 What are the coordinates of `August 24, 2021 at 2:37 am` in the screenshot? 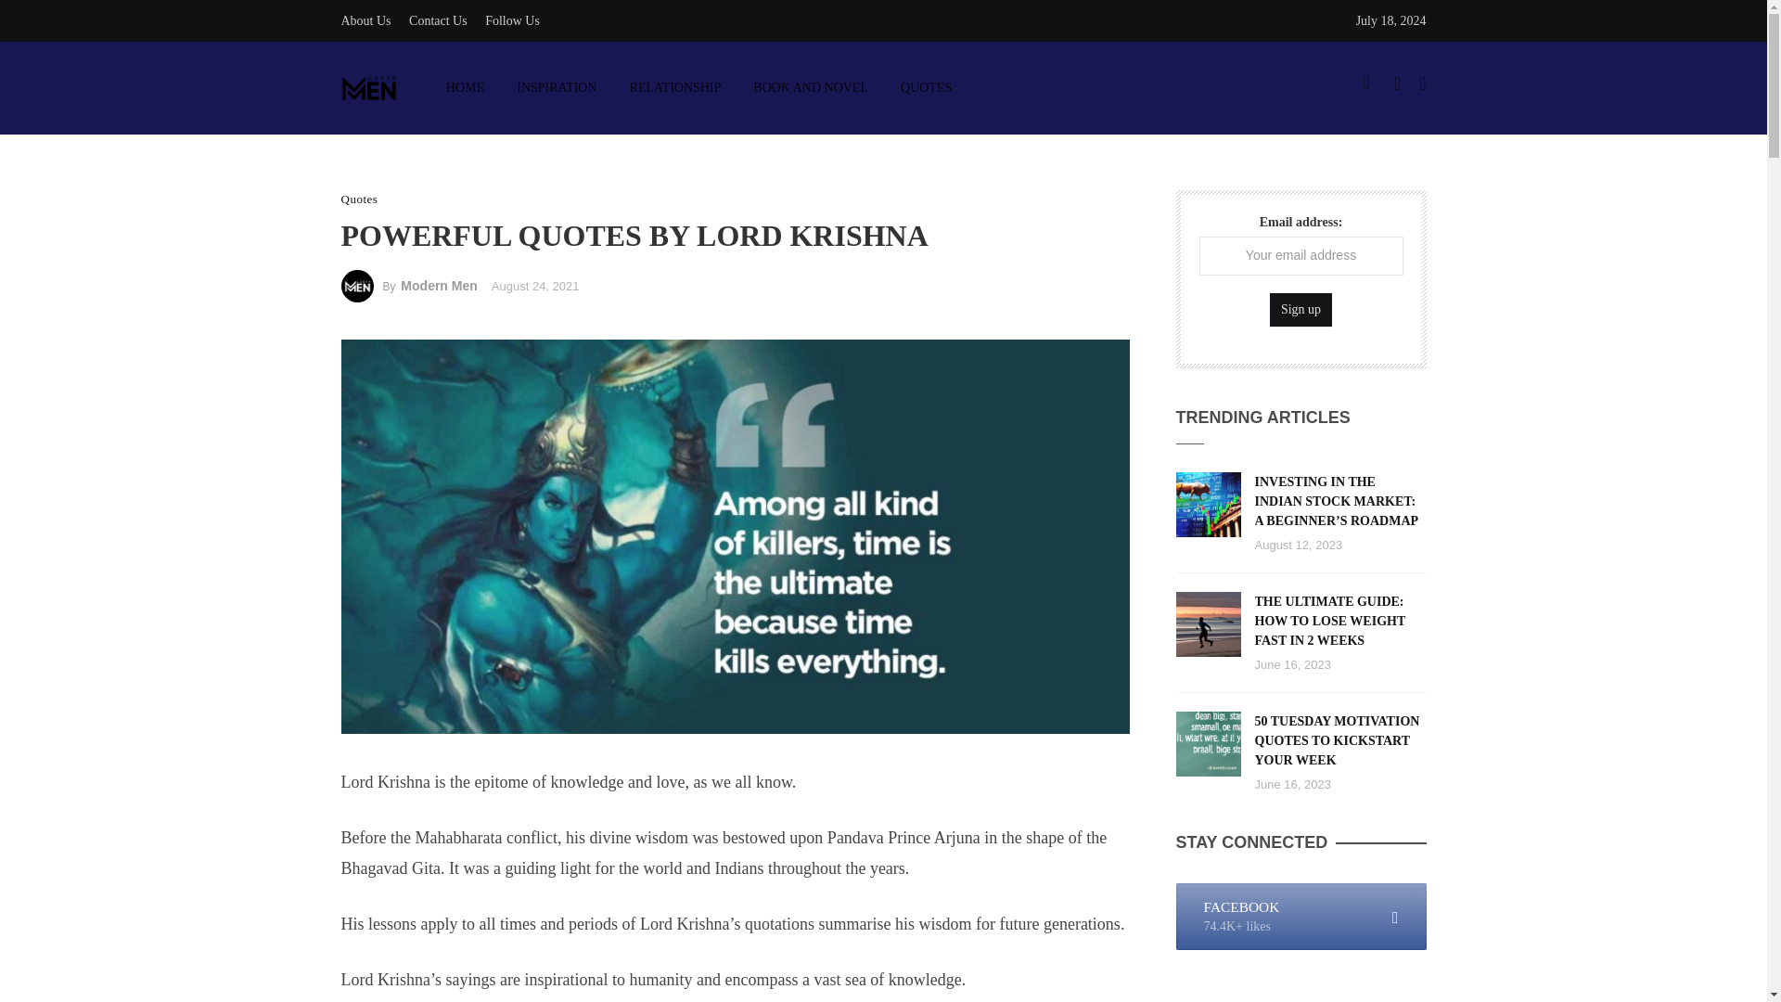 It's located at (535, 286).